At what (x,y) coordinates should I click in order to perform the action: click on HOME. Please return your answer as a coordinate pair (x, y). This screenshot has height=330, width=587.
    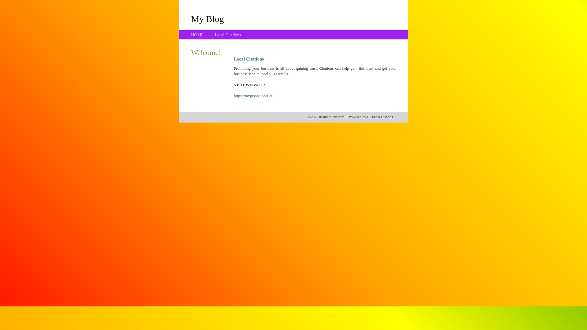
    Looking at the image, I should click on (198, 35).